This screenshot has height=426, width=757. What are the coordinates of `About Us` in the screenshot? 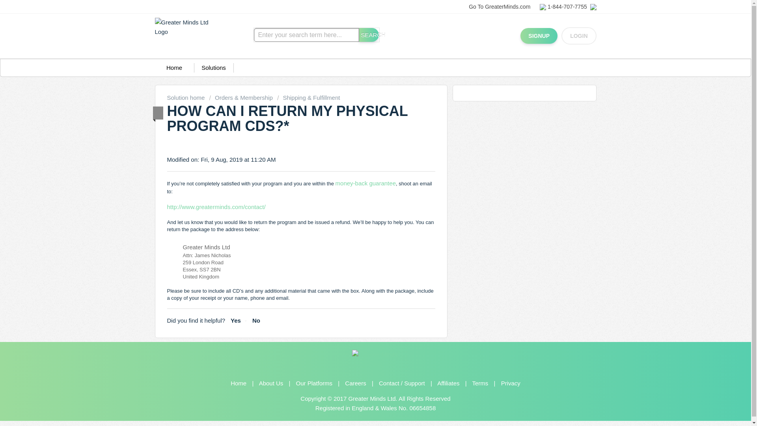 It's located at (271, 383).